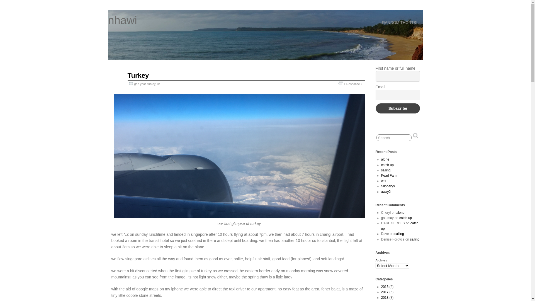 The height and width of the screenshot is (301, 535). What do you see at coordinates (123, 20) in the screenshot?
I see `nhawi` at bounding box center [123, 20].